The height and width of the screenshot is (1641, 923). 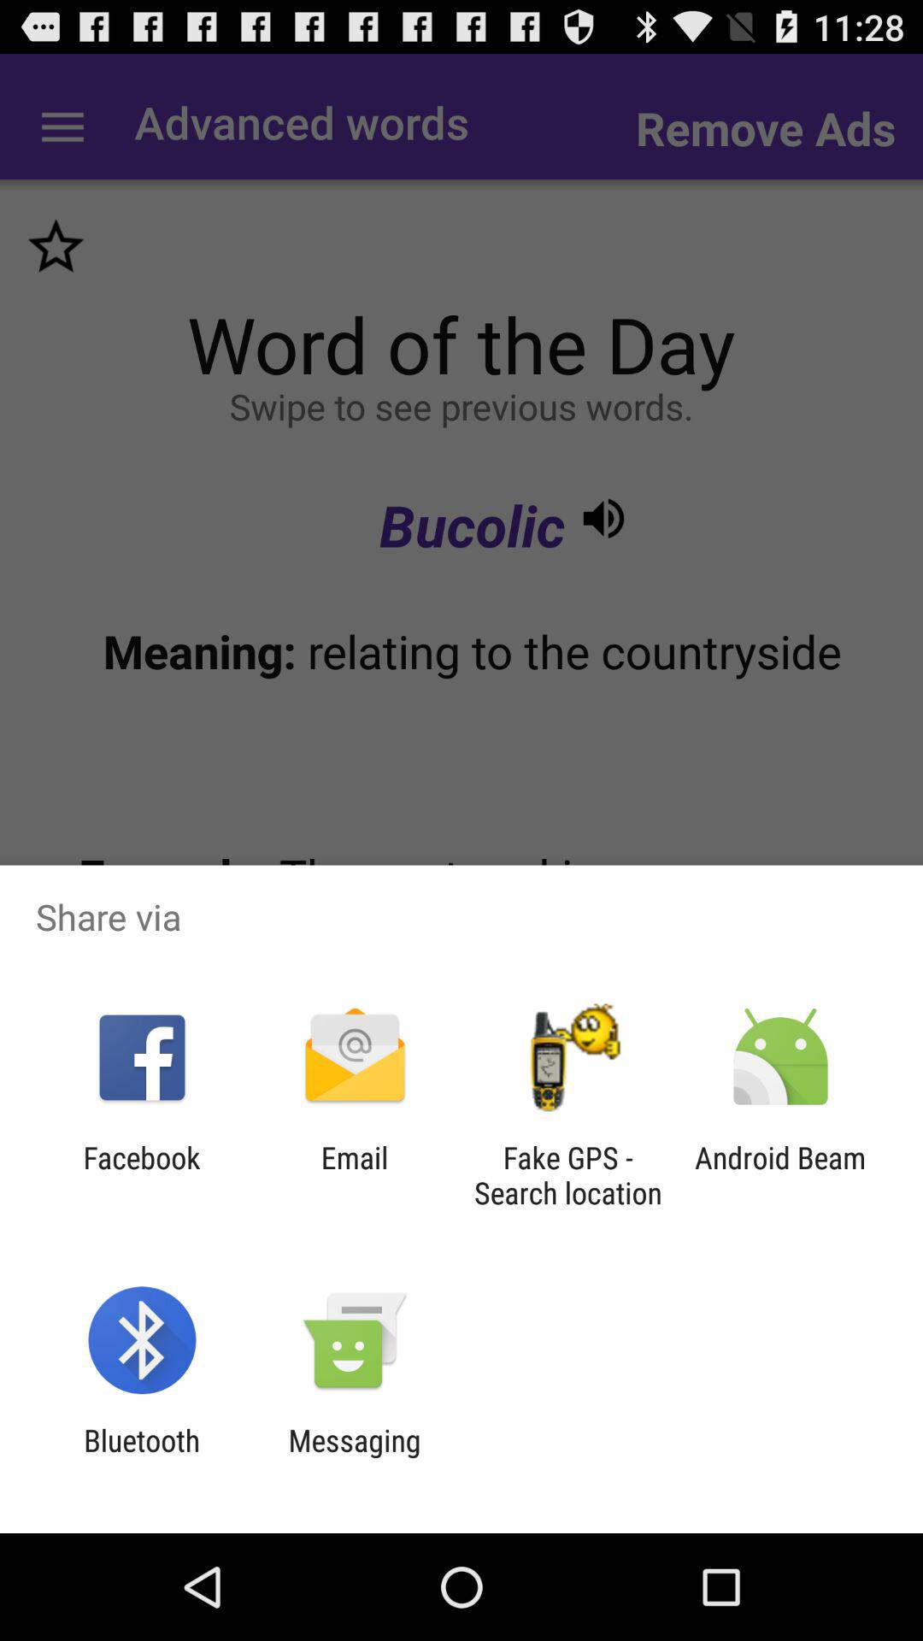 What do you see at coordinates (354, 1175) in the screenshot?
I see `press icon next to facebook item` at bounding box center [354, 1175].